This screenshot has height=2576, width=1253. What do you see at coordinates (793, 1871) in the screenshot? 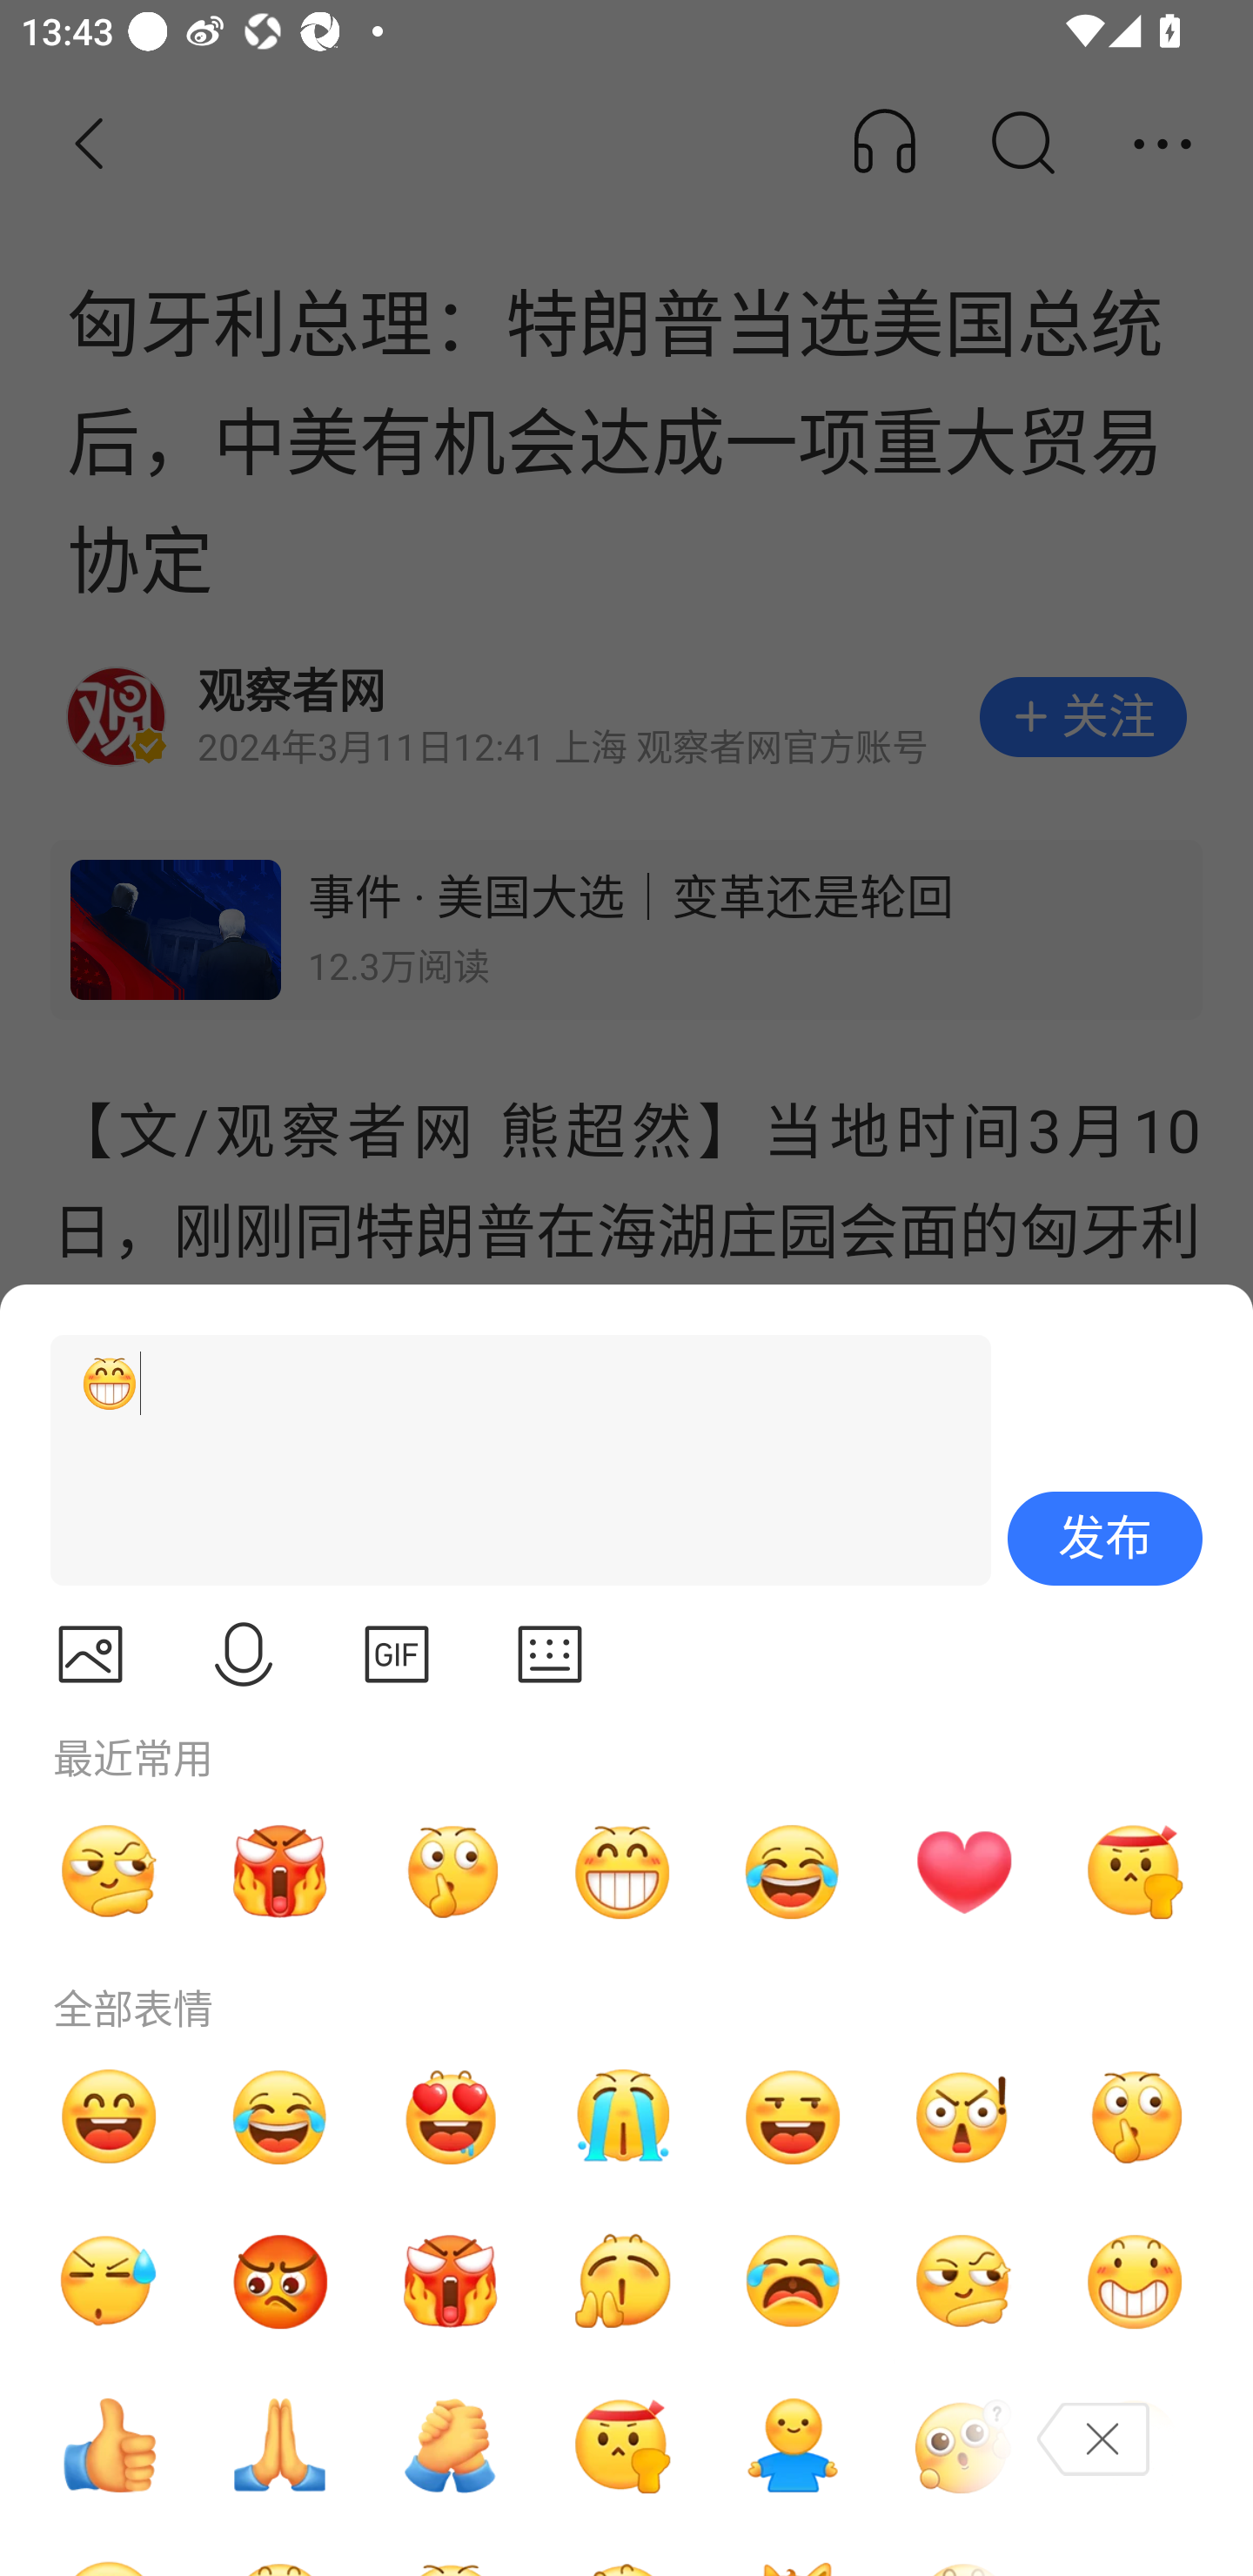
I see `哭笑` at bounding box center [793, 1871].